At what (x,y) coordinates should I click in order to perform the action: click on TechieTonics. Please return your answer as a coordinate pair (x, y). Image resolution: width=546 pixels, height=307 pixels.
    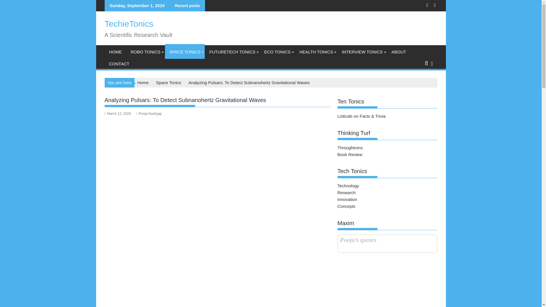
    Looking at the image, I should click on (129, 24).